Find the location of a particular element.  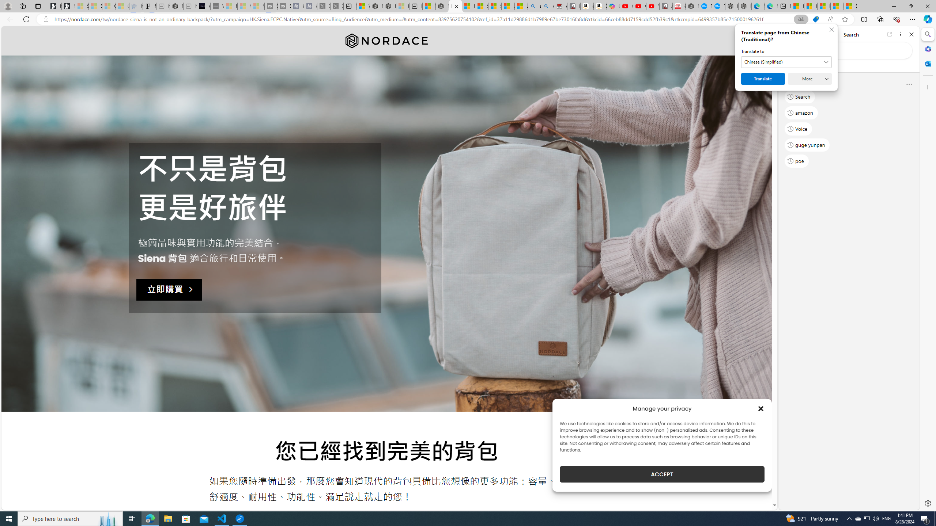

Microsoft 365 is located at coordinates (927, 49).